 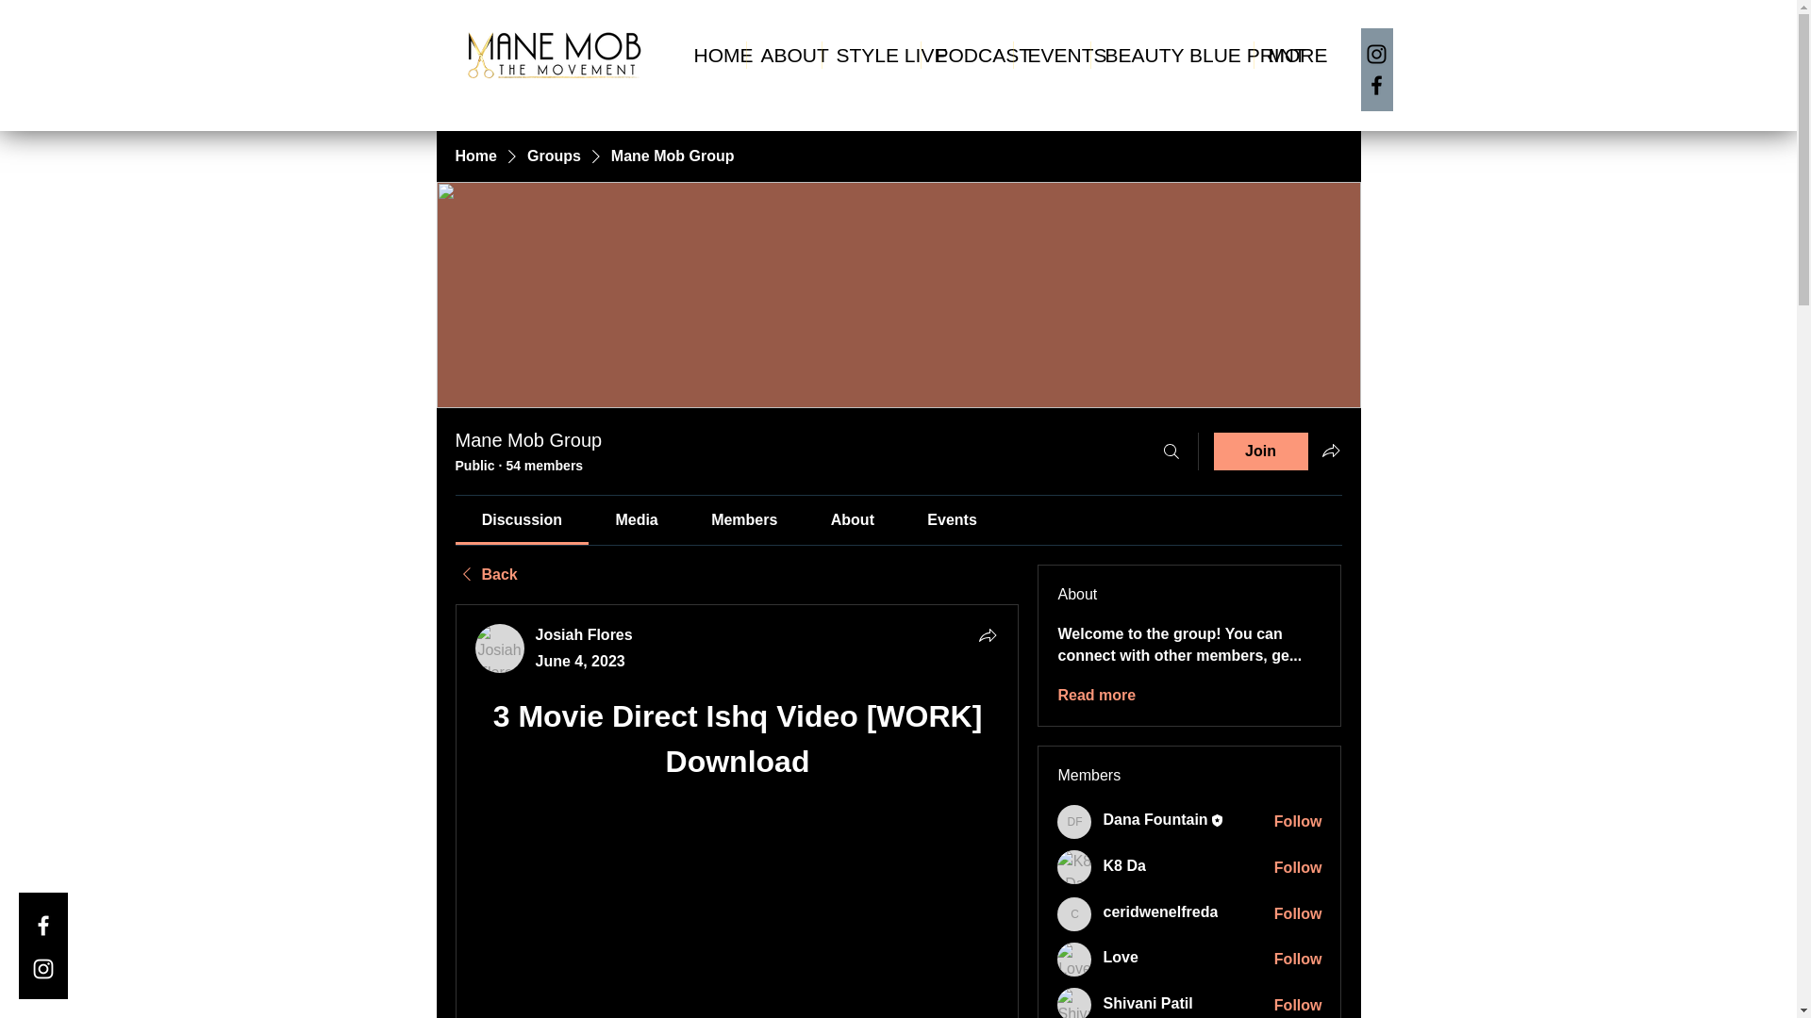 I want to click on Home, so click(x=475, y=156).